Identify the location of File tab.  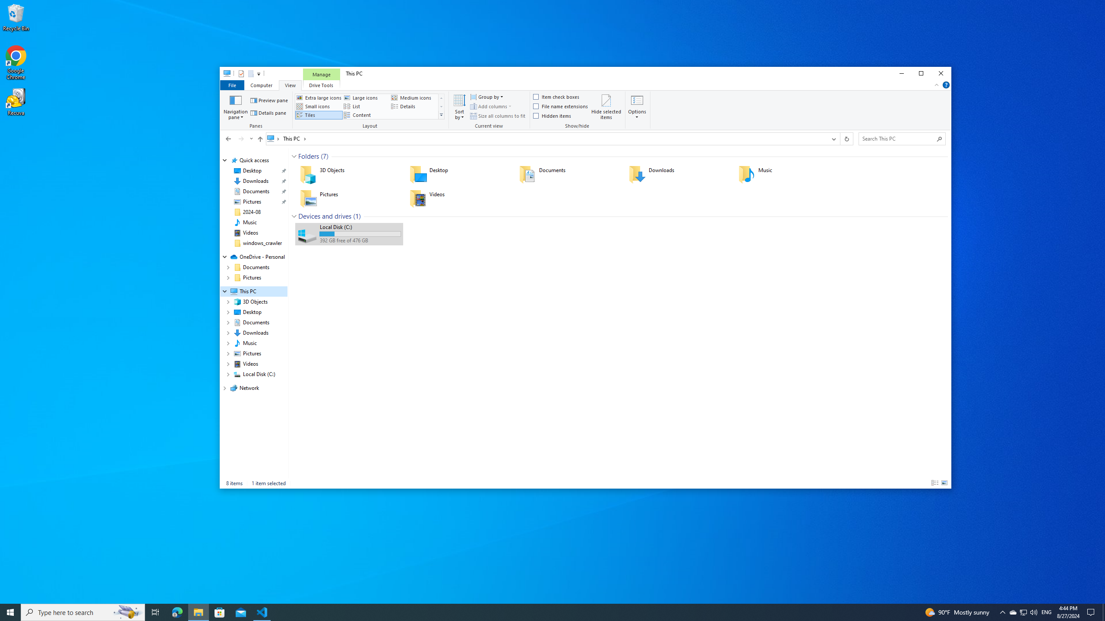
(232, 85).